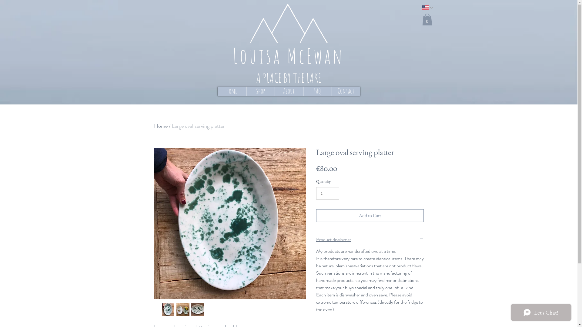  What do you see at coordinates (346, 91) in the screenshot?
I see `Contact` at bounding box center [346, 91].